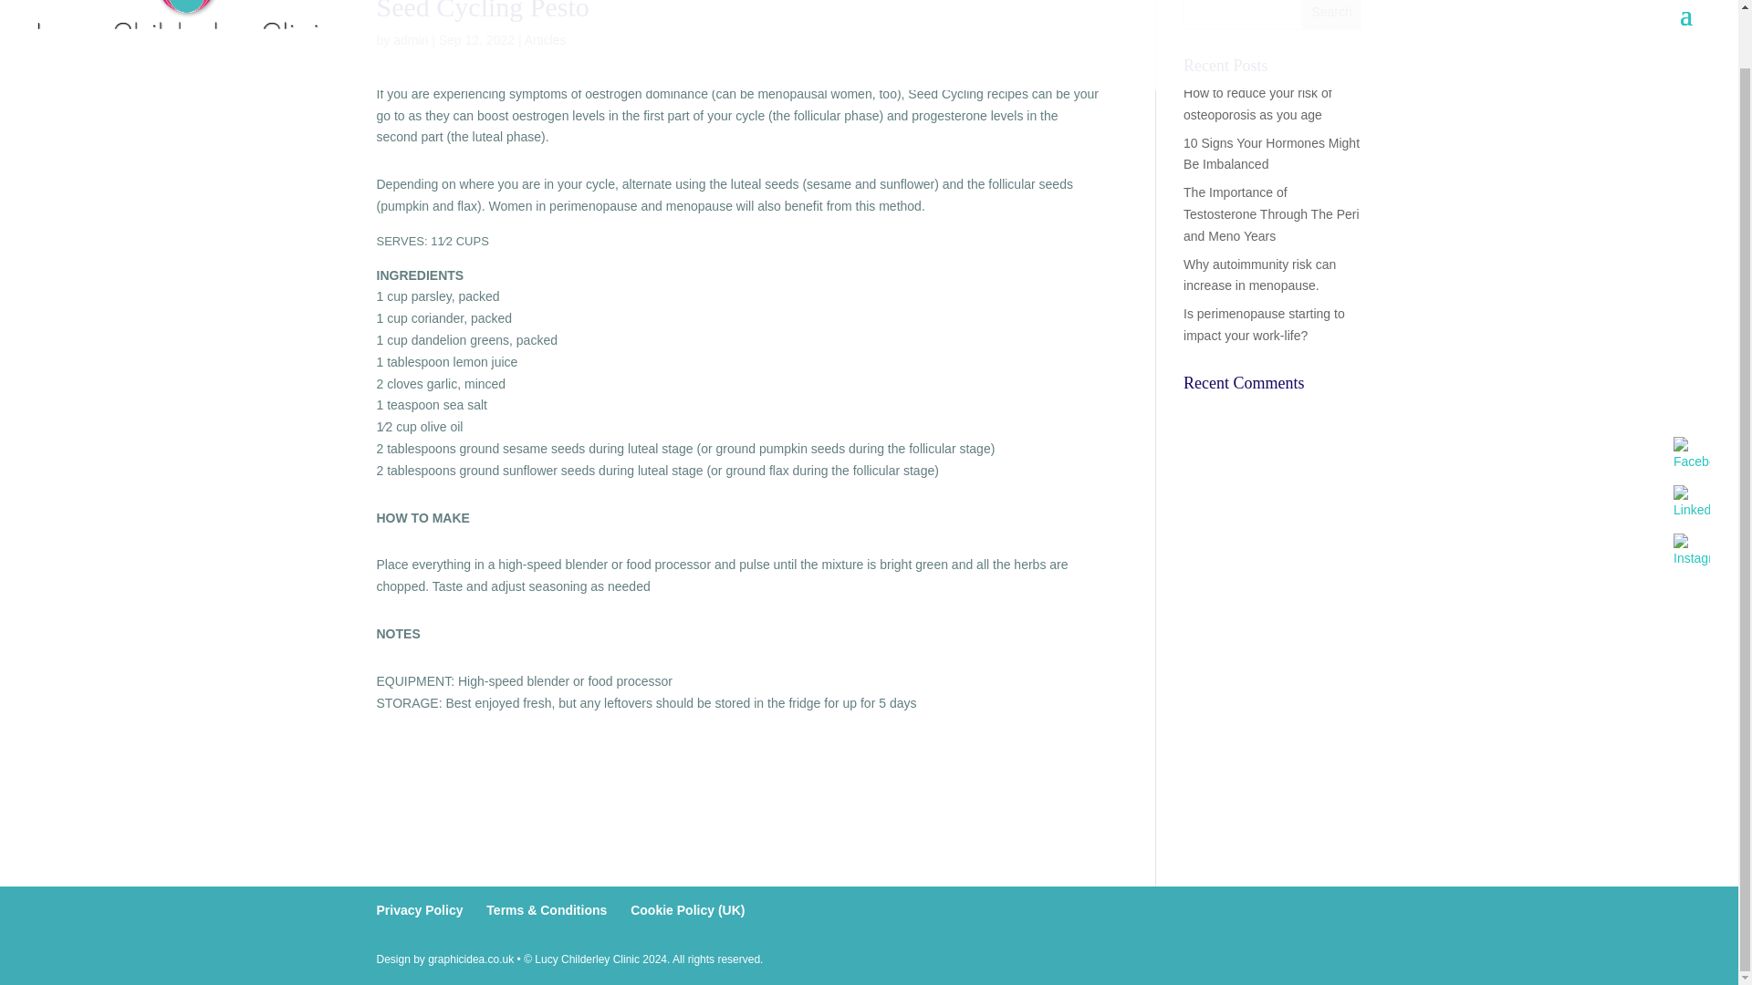 The image size is (1752, 985). I want to click on Privacy Policy, so click(419, 910).